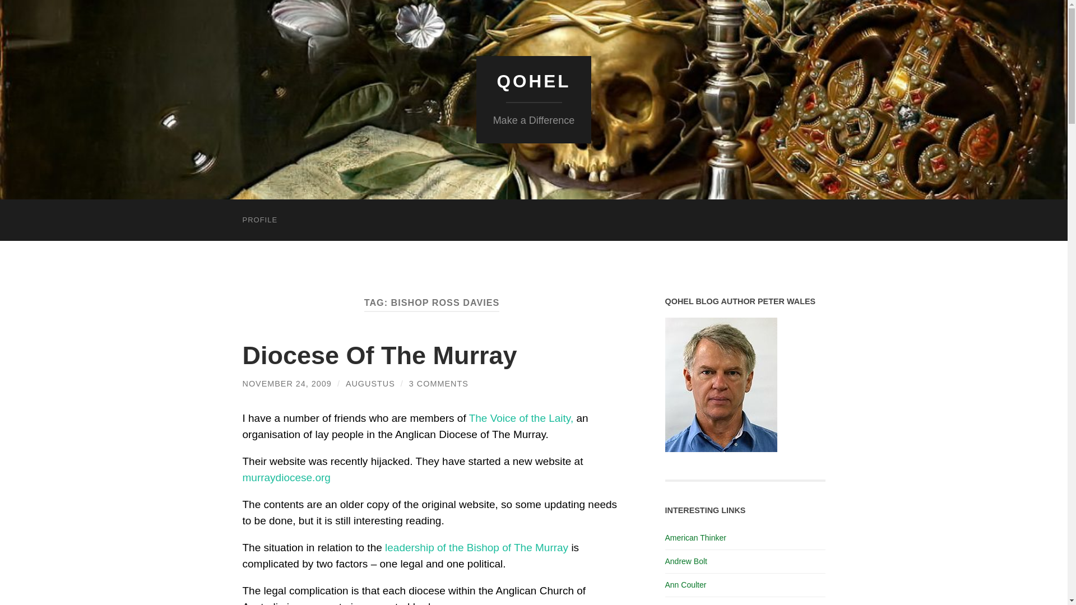 The height and width of the screenshot is (605, 1076). I want to click on murraydiocese.org, so click(286, 477).